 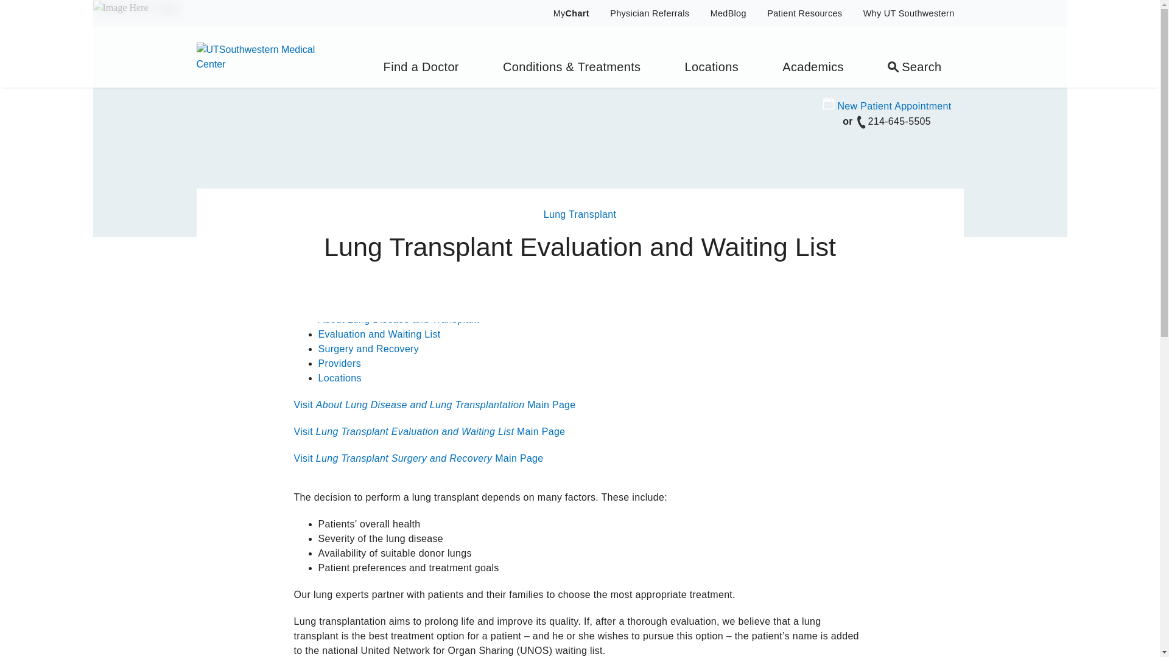 I want to click on Locations, so click(x=711, y=57).